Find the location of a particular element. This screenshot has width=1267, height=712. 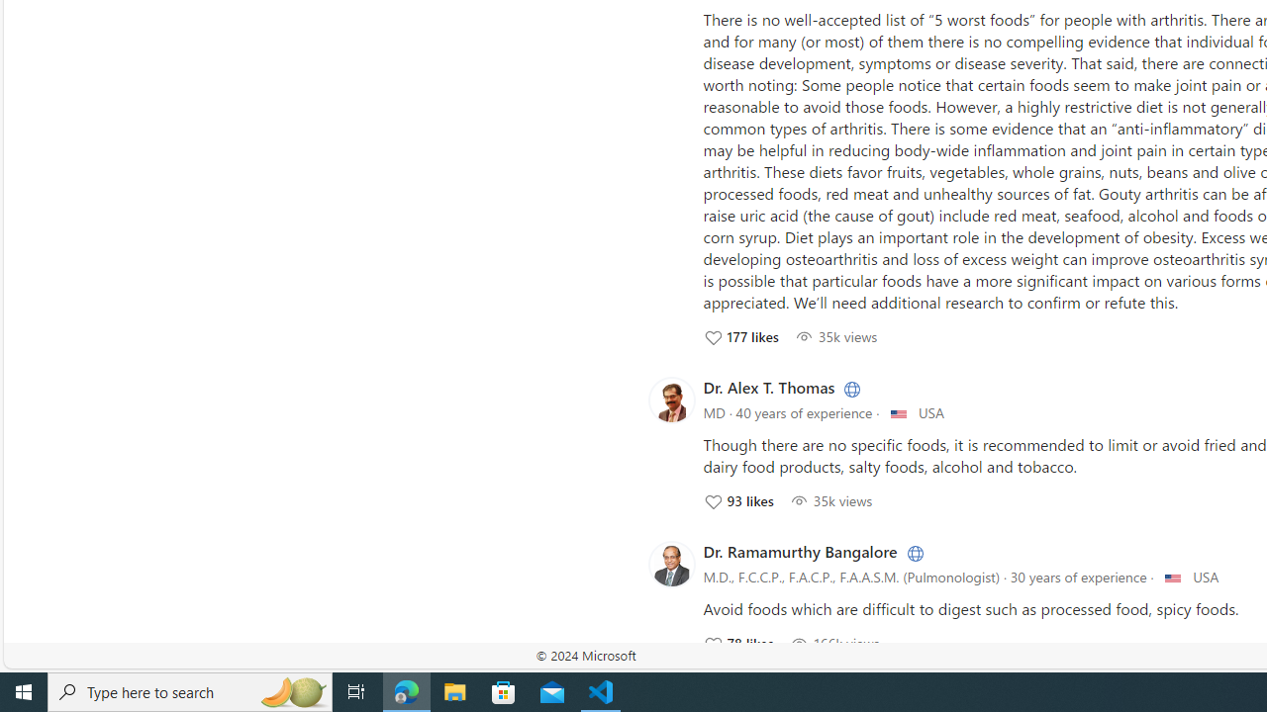

177 Like; Click to Like is located at coordinates (740, 336).